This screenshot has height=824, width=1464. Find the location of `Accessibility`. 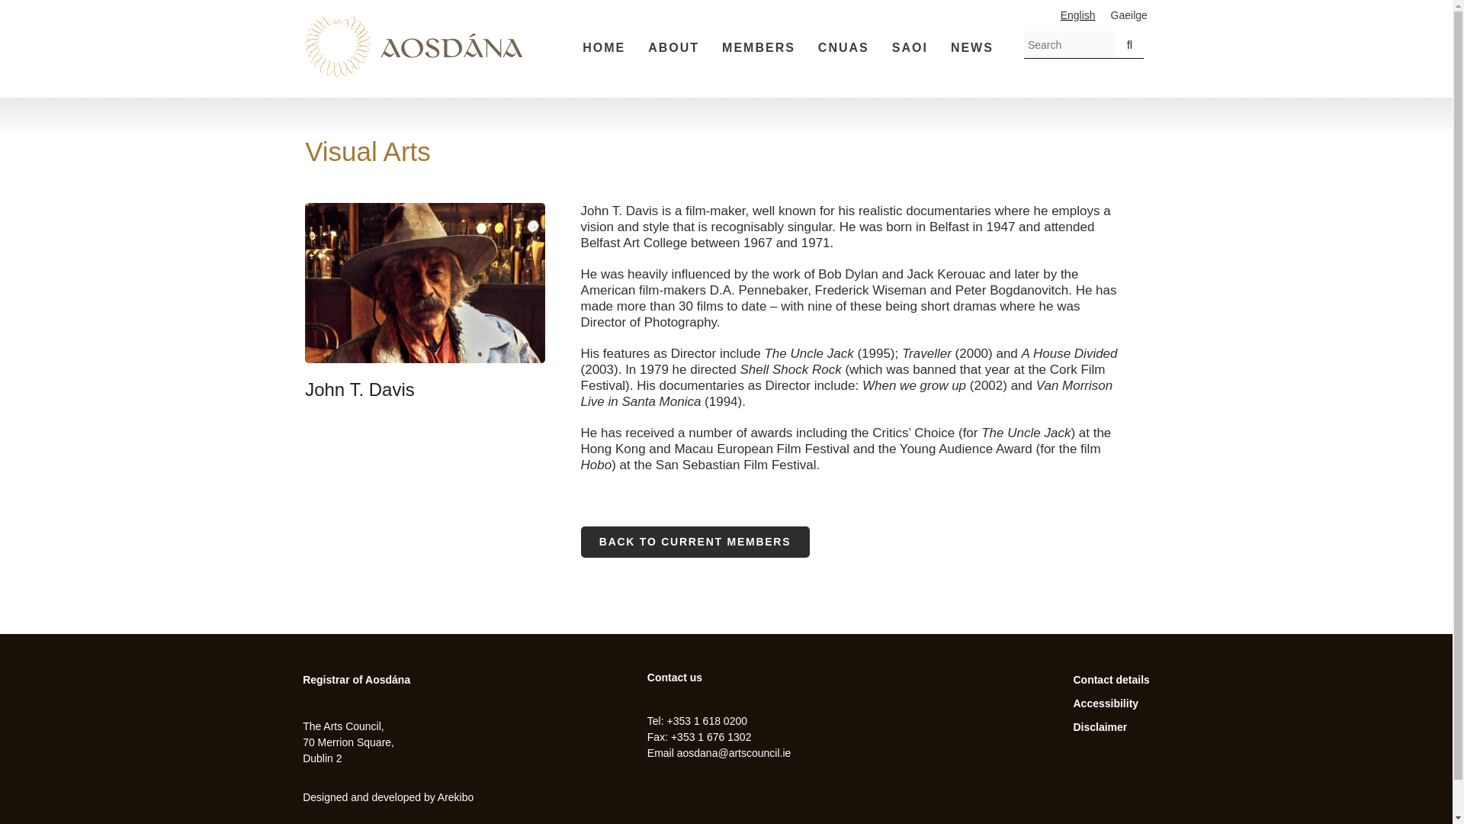

Accessibility is located at coordinates (1106, 703).